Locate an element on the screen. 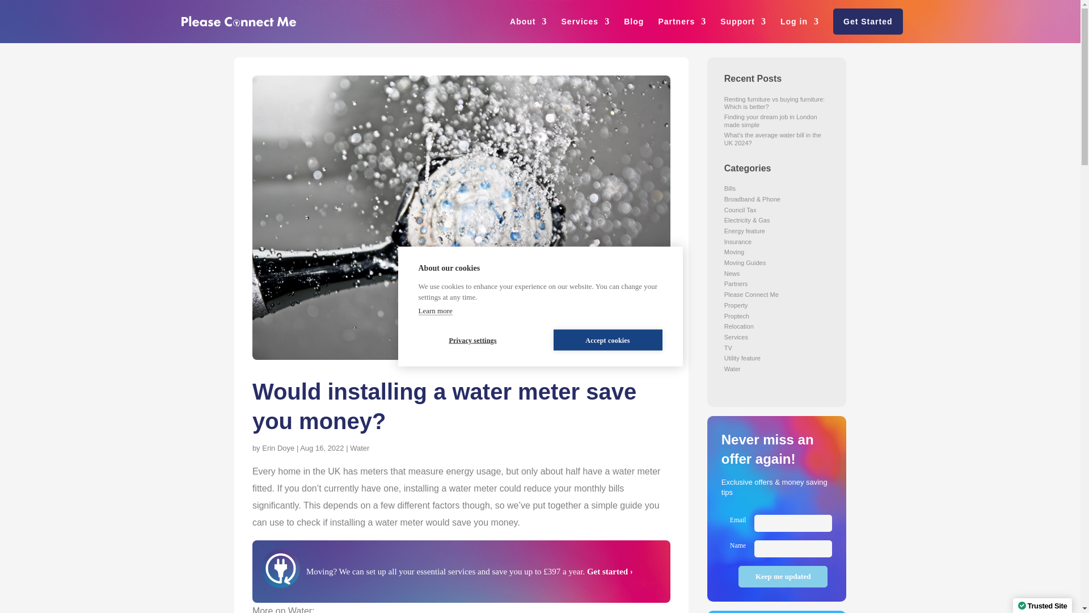 The width and height of the screenshot is (1089, 613). Partners is located at coordinates (682, 22).